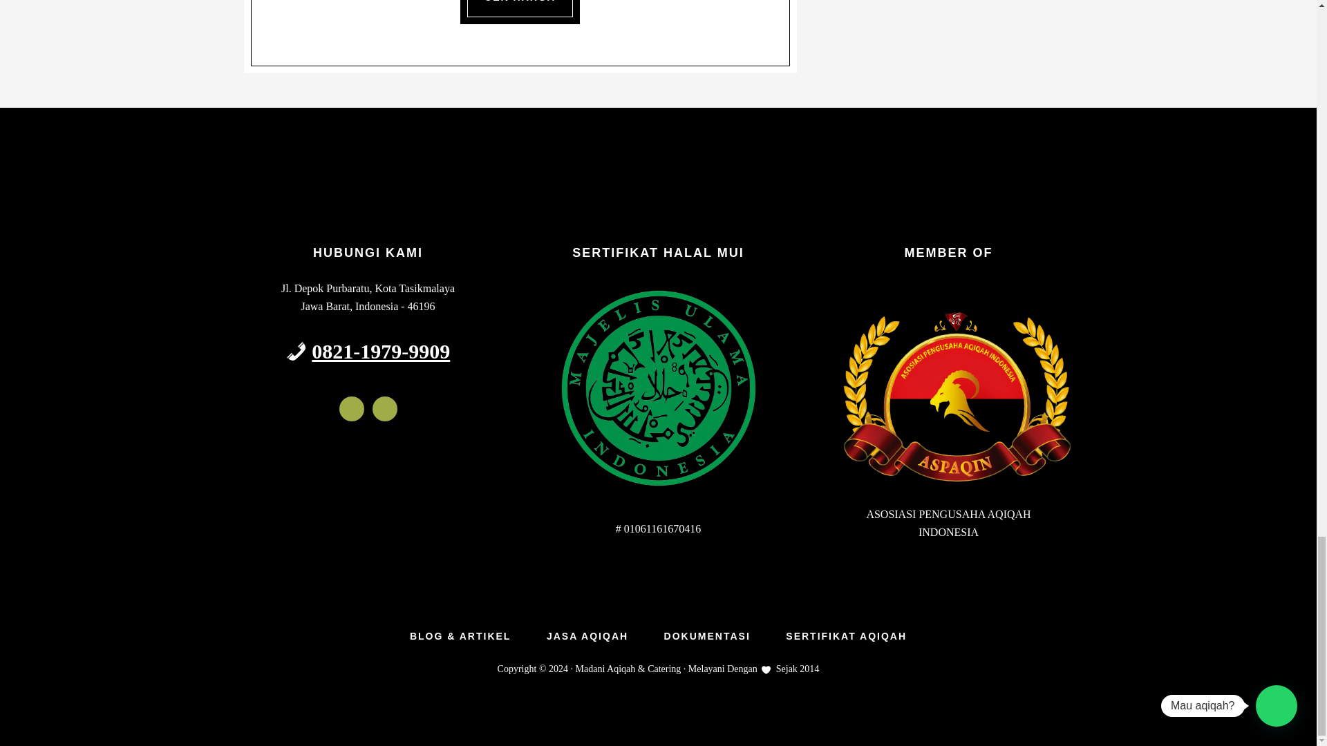 This screenshot has height=746, width=1327. What do you see at coordinates (846, 635) in the screenshot?
I see `SERTIFIKAT AQIQAH` at bounding box center [846, 635].